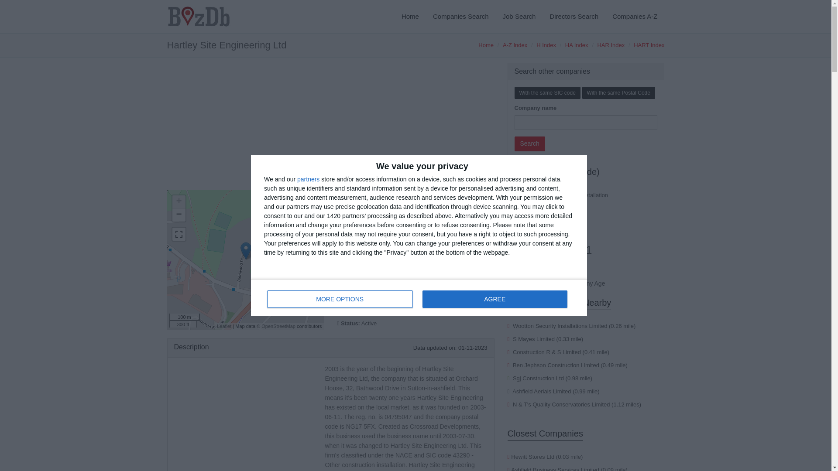  I want to click on Home, so click(410, 17).